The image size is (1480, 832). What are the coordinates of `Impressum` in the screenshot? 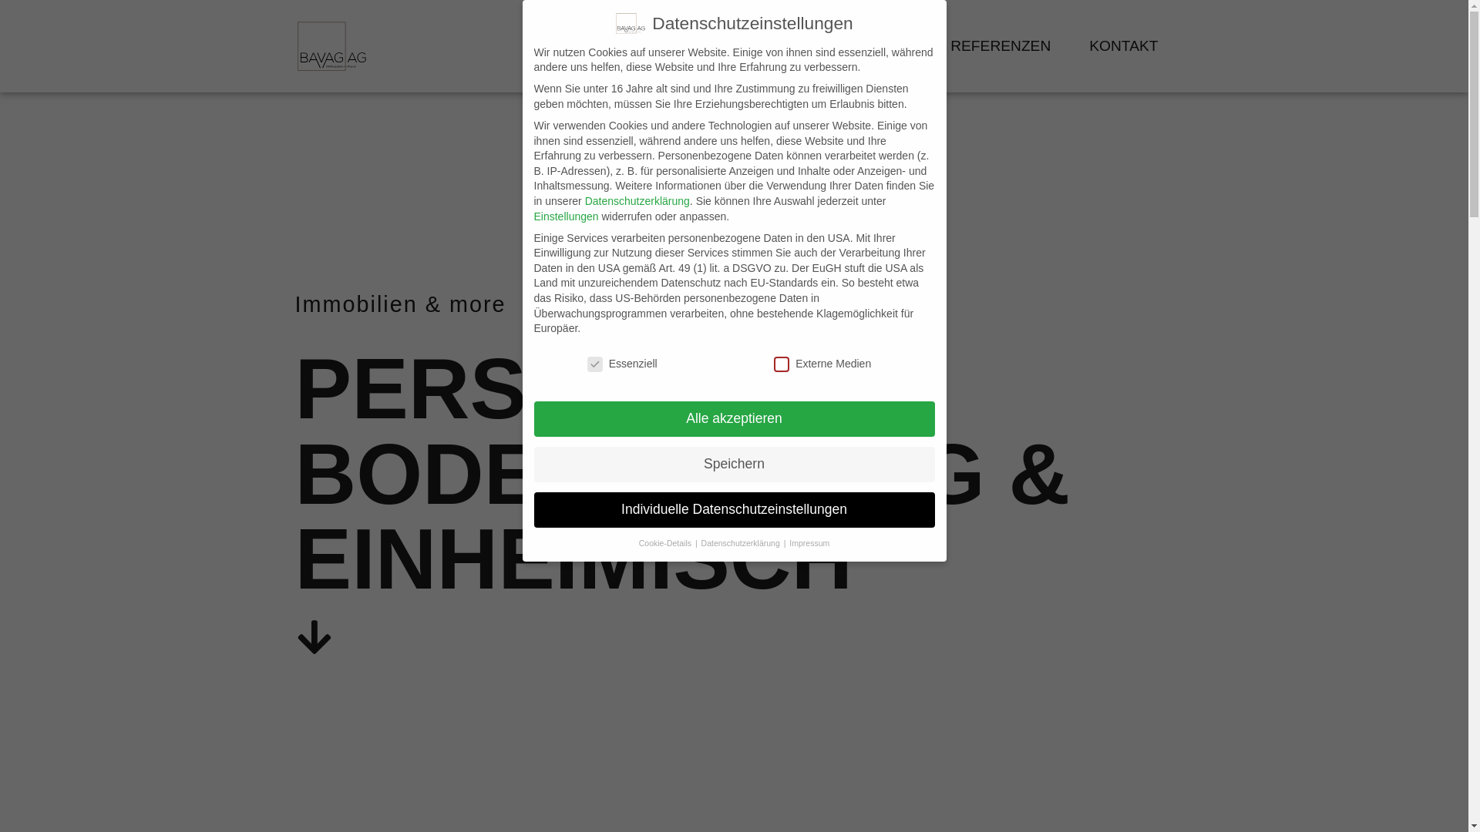 It's located at (809, 543).